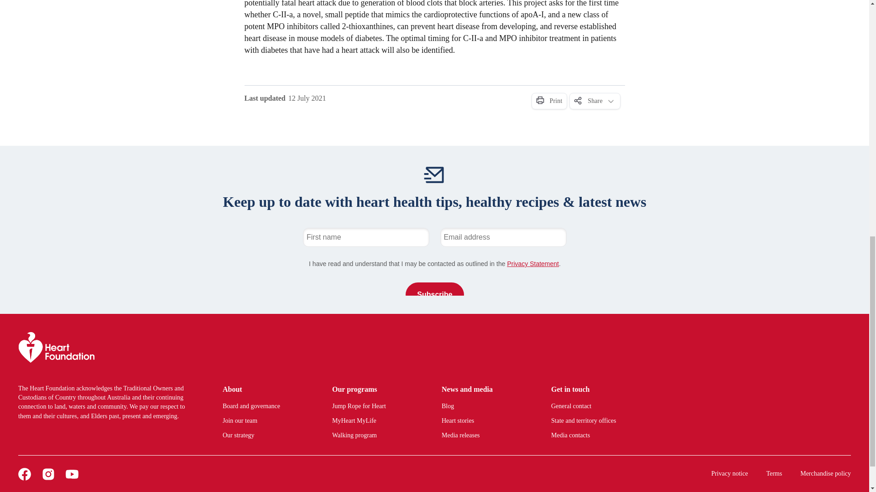 The width and height of the screenshot is (876, 492). What do you see at coordinates (595, 101) in the screenshot?
I see `Share` at bounding box center [595, 101].